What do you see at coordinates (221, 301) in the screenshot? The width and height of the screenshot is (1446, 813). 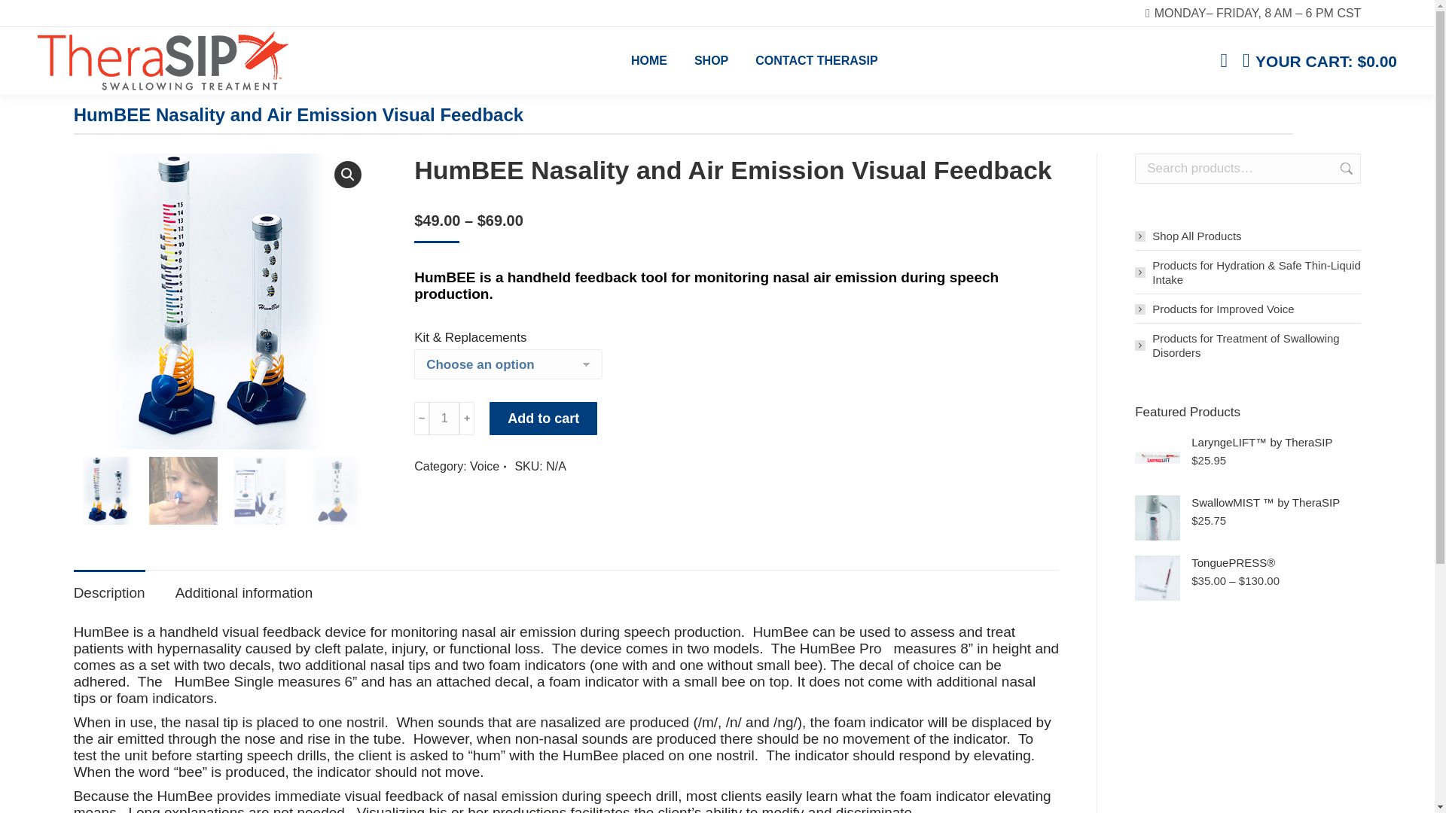 I see `humbee-3` at bounding box center [221, 301].